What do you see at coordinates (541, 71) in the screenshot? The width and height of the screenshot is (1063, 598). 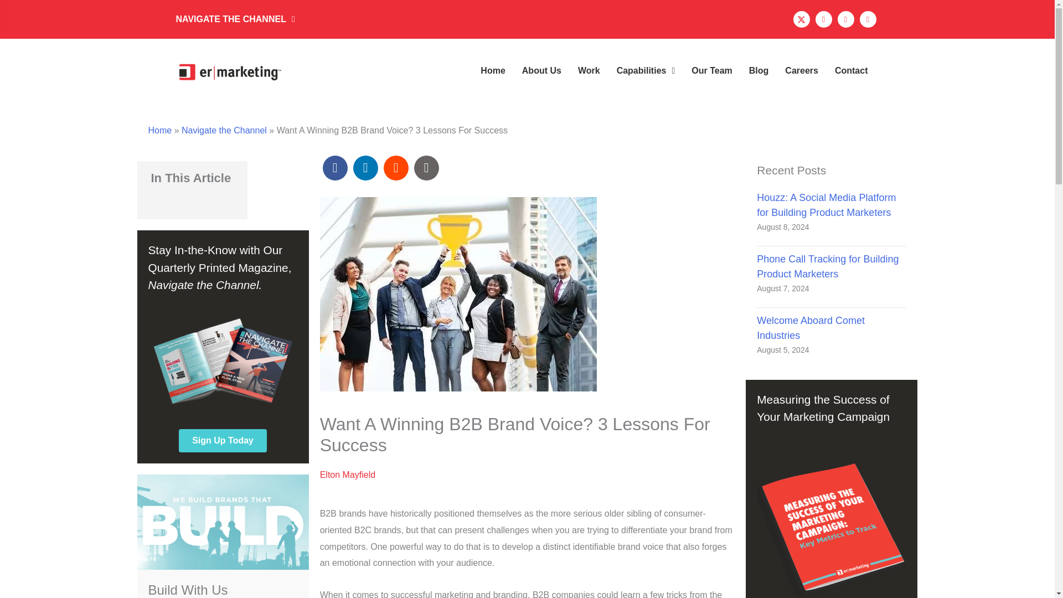 I see `About Us` at bounding box center [541, 71].